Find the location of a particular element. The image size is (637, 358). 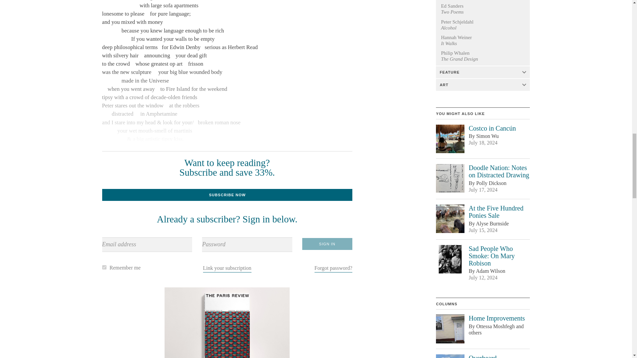

remember is located at coordinates (104, 267).